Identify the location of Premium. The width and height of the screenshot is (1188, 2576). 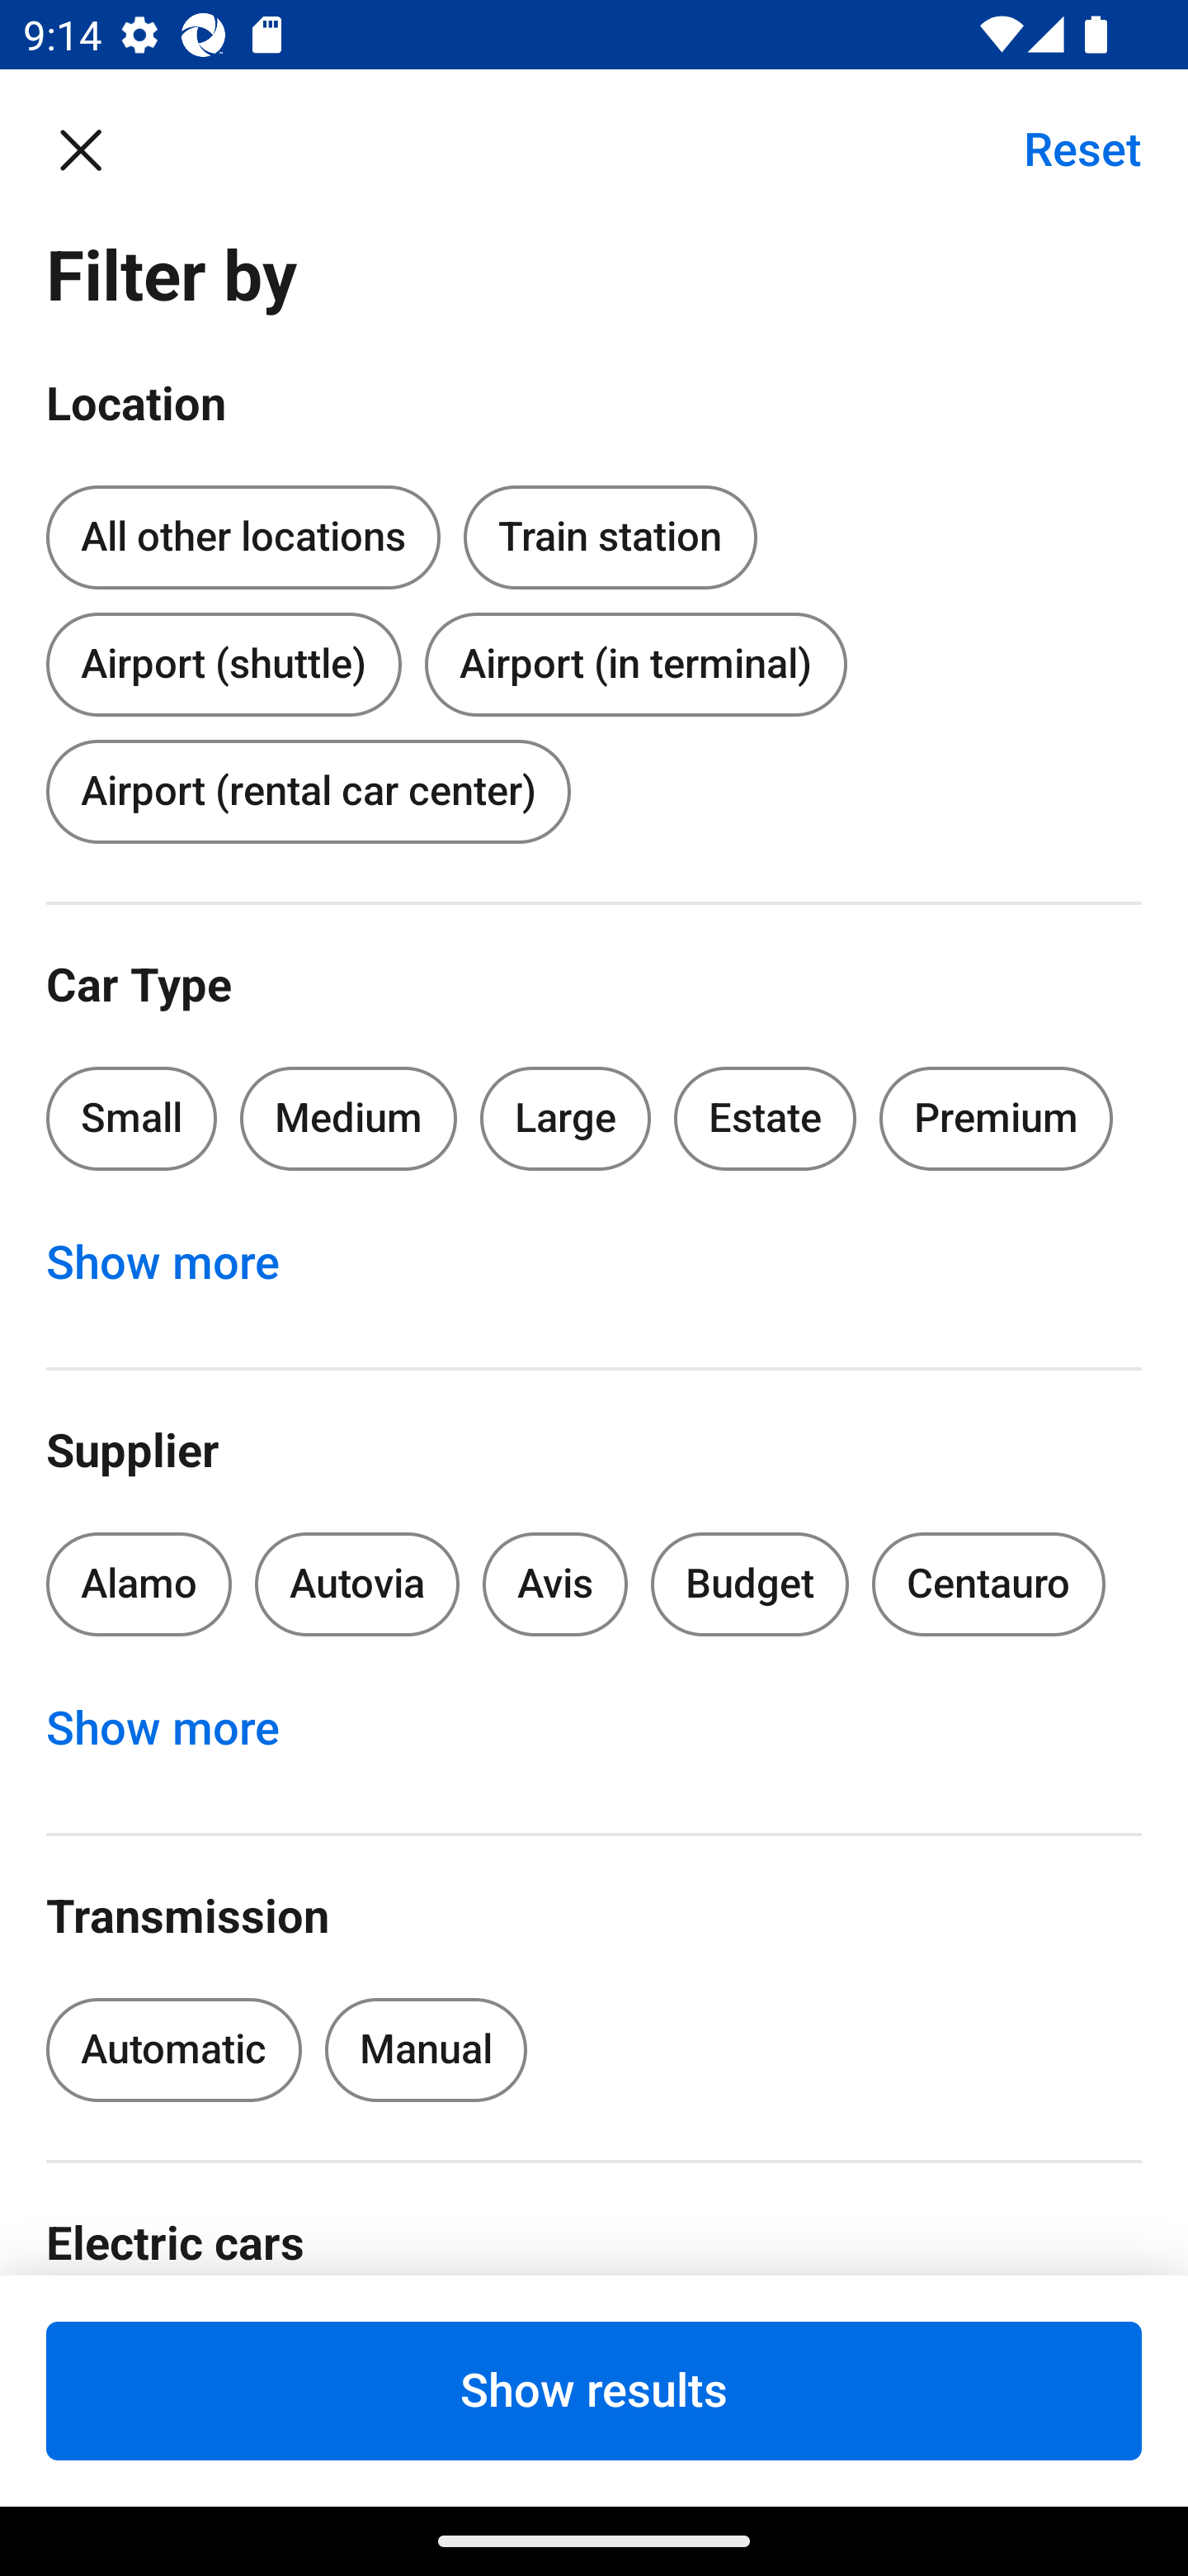
(996, 1118).